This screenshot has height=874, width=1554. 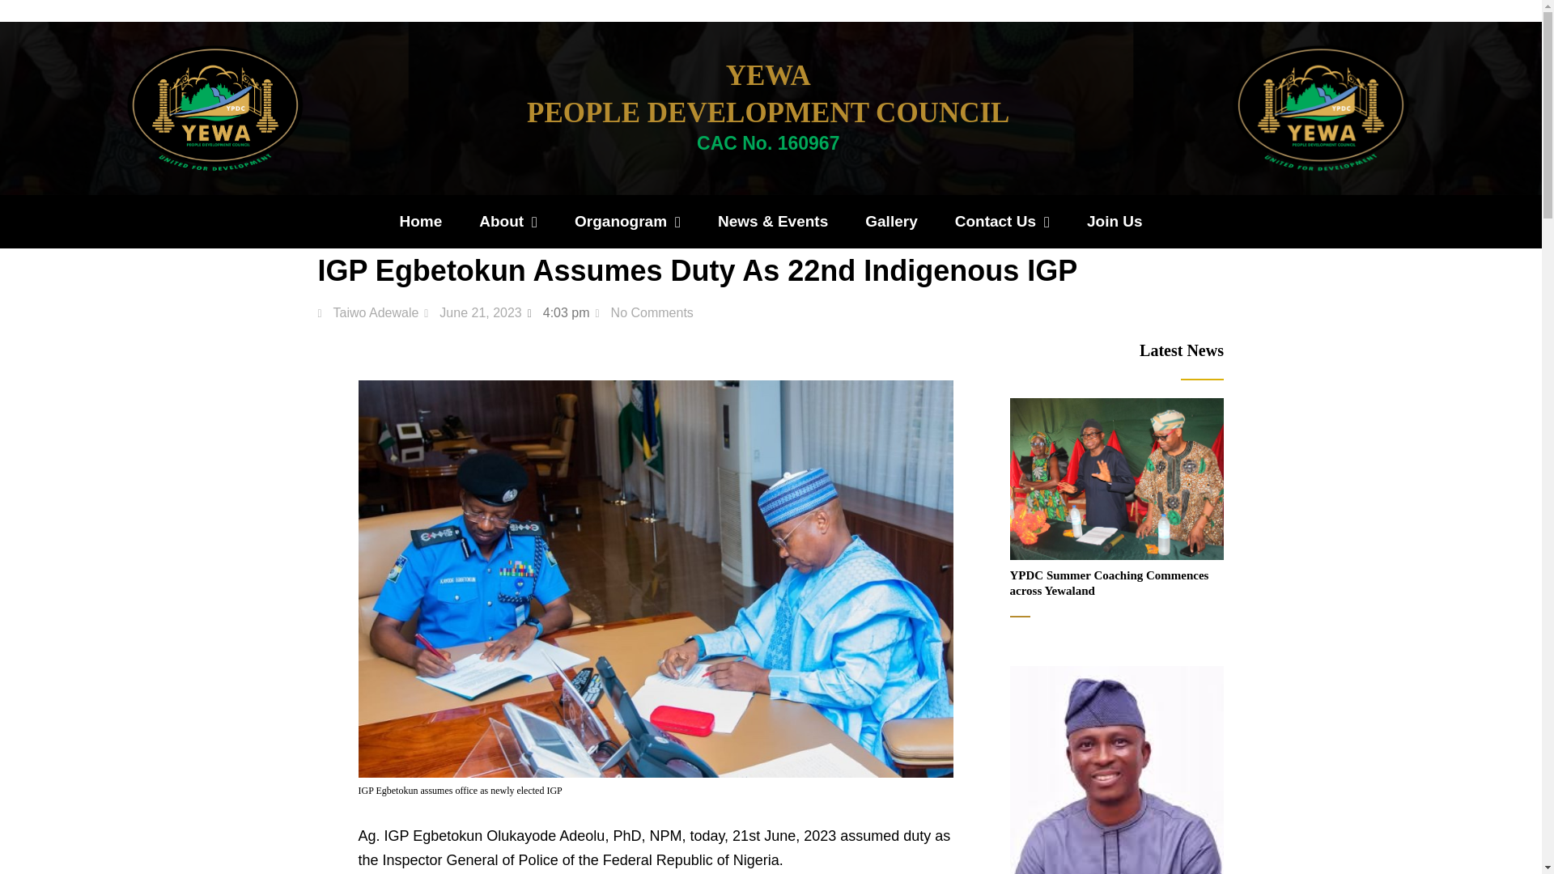 I want to click on Taiwo Adewale, so click(x=367, y=312).